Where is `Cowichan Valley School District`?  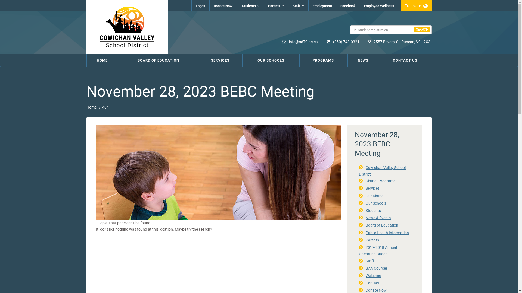 Cowichan Valley School District is located at coordinates (382, 171).